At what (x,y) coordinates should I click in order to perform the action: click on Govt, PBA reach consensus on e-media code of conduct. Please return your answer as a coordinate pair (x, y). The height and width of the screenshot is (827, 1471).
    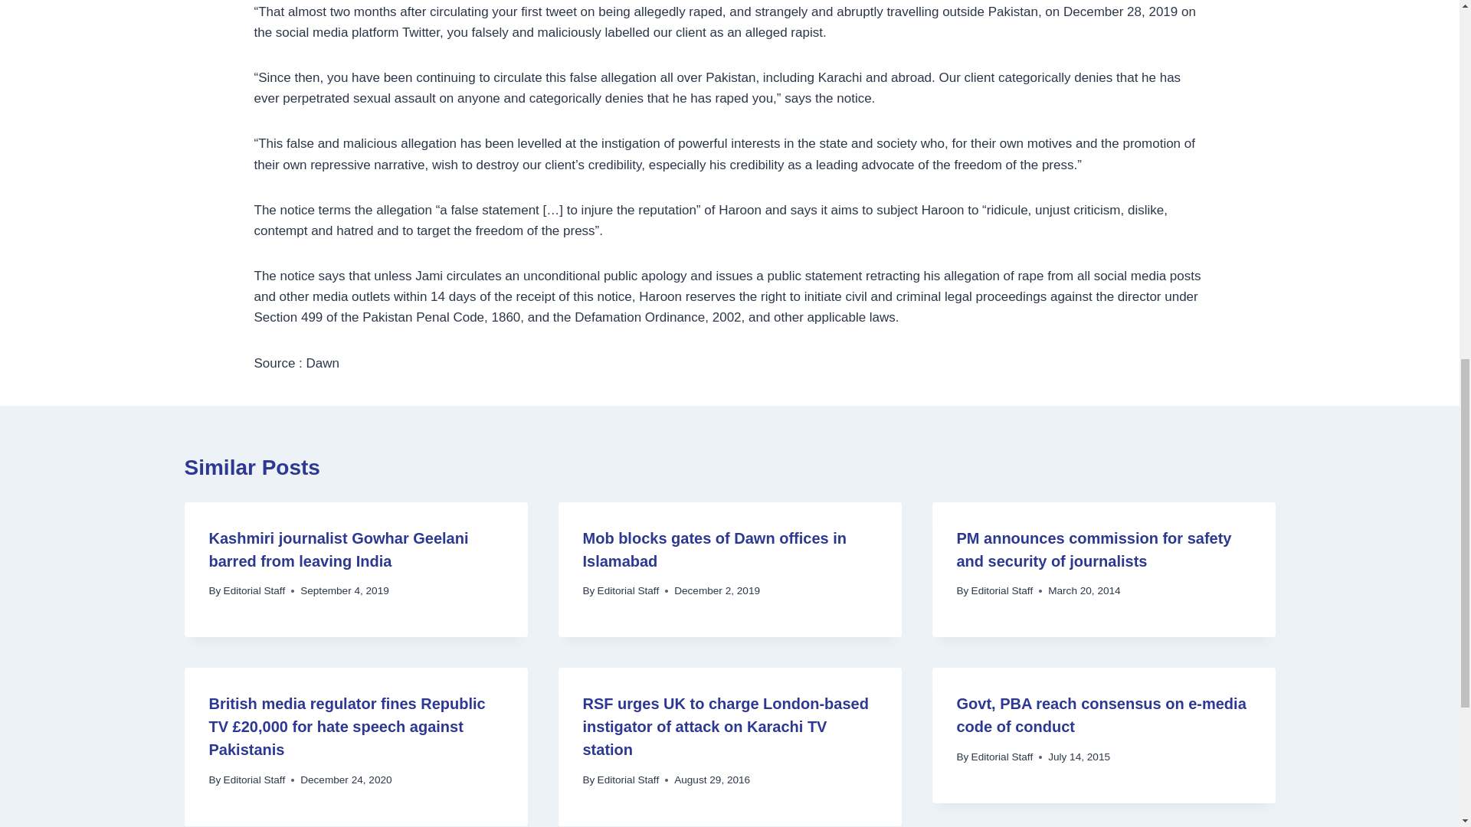
    Looking at the image, I should click on (1101, 715).